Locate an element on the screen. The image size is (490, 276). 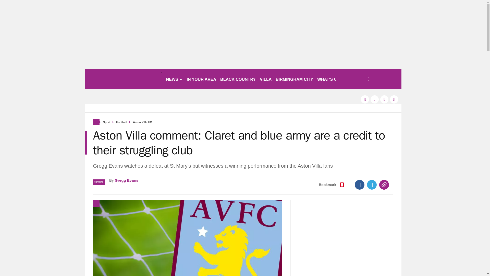
Facebook is located at coordinates (360, 185).